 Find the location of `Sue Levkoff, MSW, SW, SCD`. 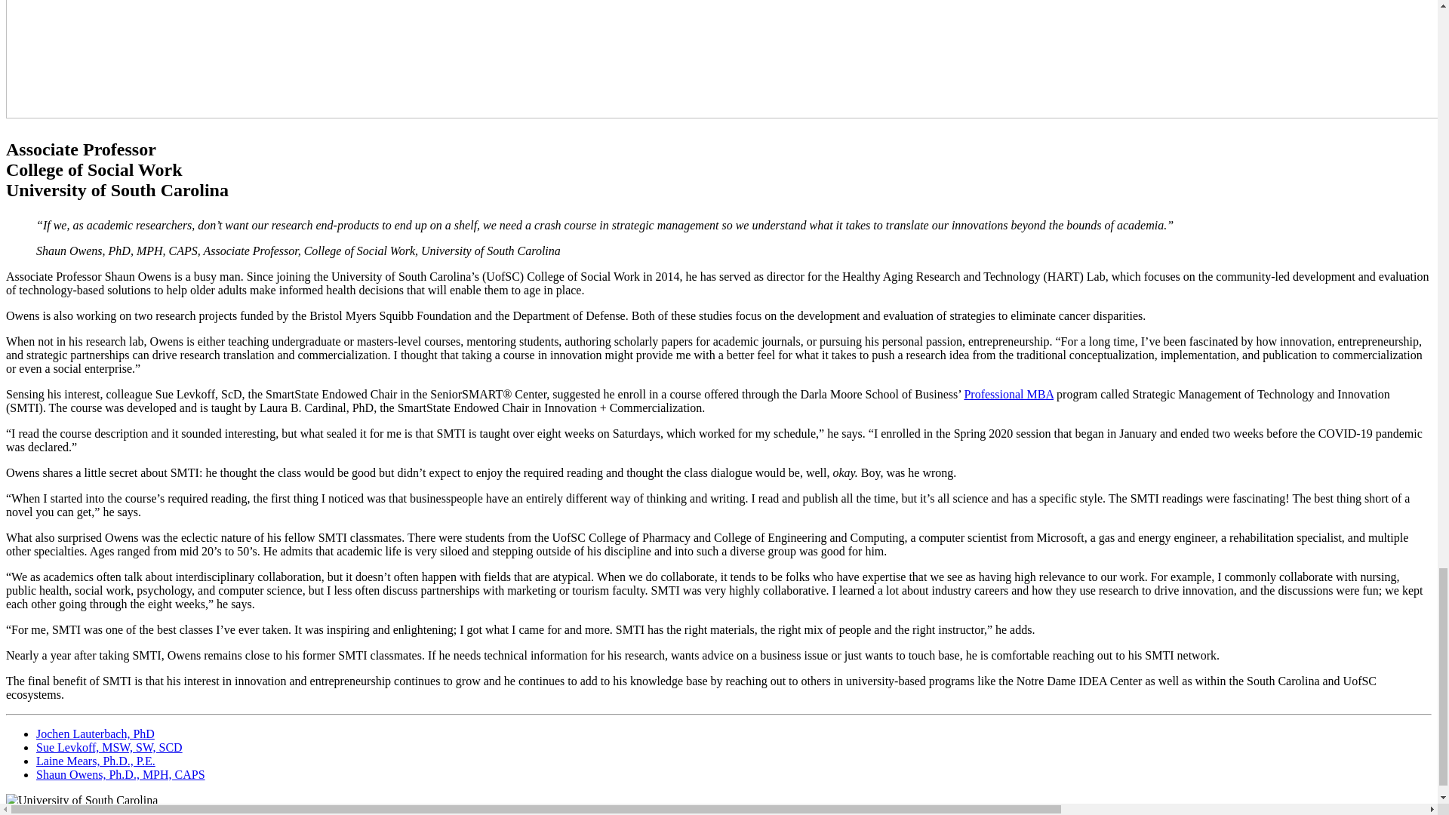

Sue Levkoff, MSW, SW, SCD is located at coordinates (109, 747).